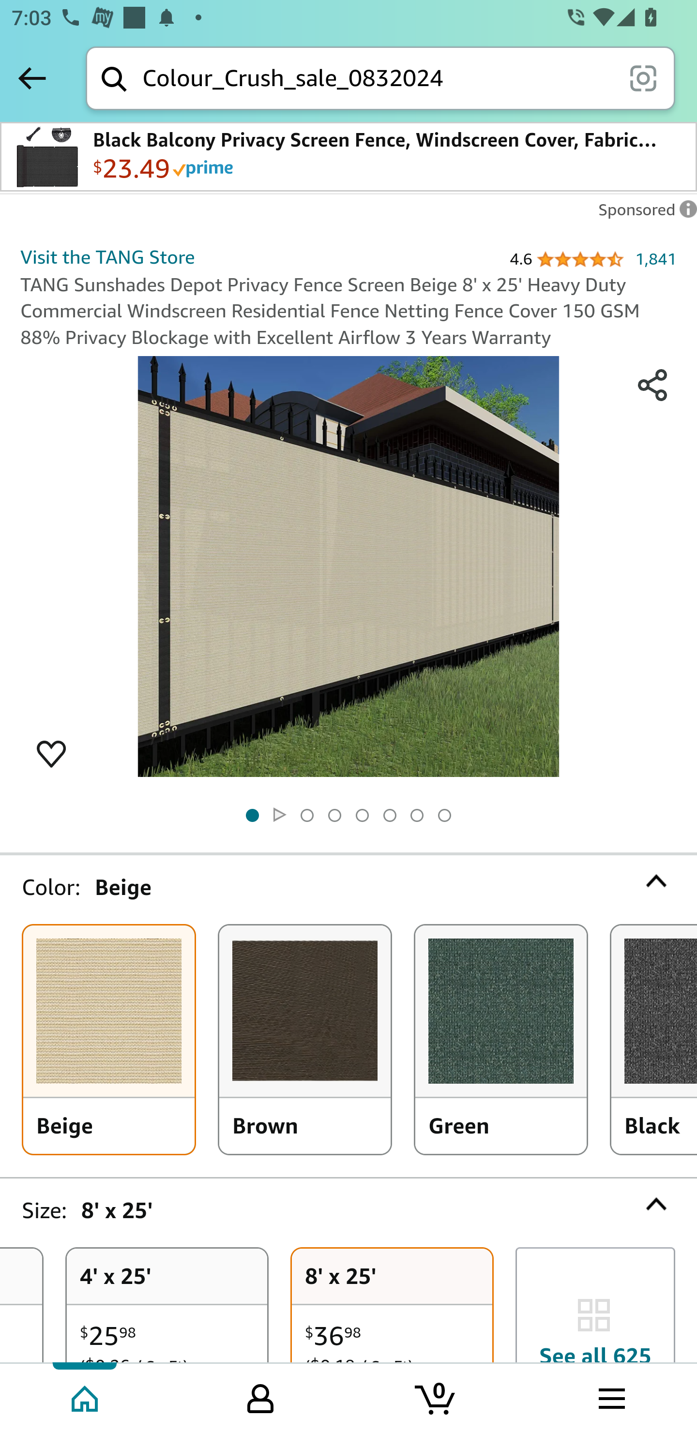 Image resolution: width=697 pixels, height=1432 pixels. What do you see at coordinates (380, 78) in the screenshot?
I see `Search Search Colour_Crush_sale_0832024 scan it` at bounding box center [380, 78].